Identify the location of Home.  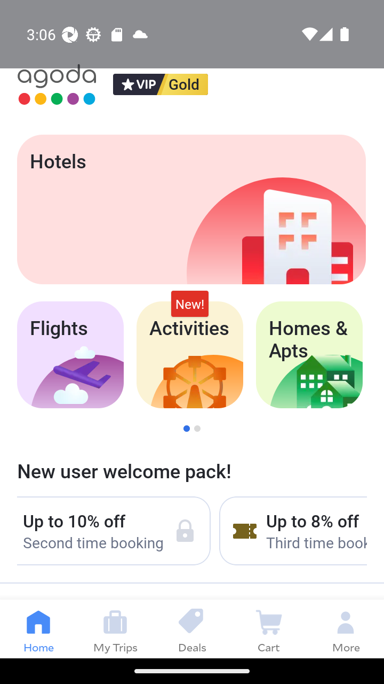
(38, 628).